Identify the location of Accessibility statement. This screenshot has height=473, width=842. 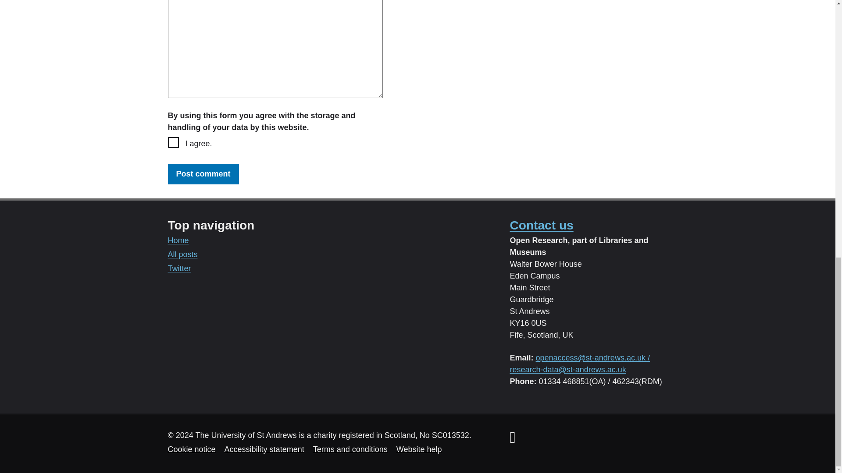
(264, 449).